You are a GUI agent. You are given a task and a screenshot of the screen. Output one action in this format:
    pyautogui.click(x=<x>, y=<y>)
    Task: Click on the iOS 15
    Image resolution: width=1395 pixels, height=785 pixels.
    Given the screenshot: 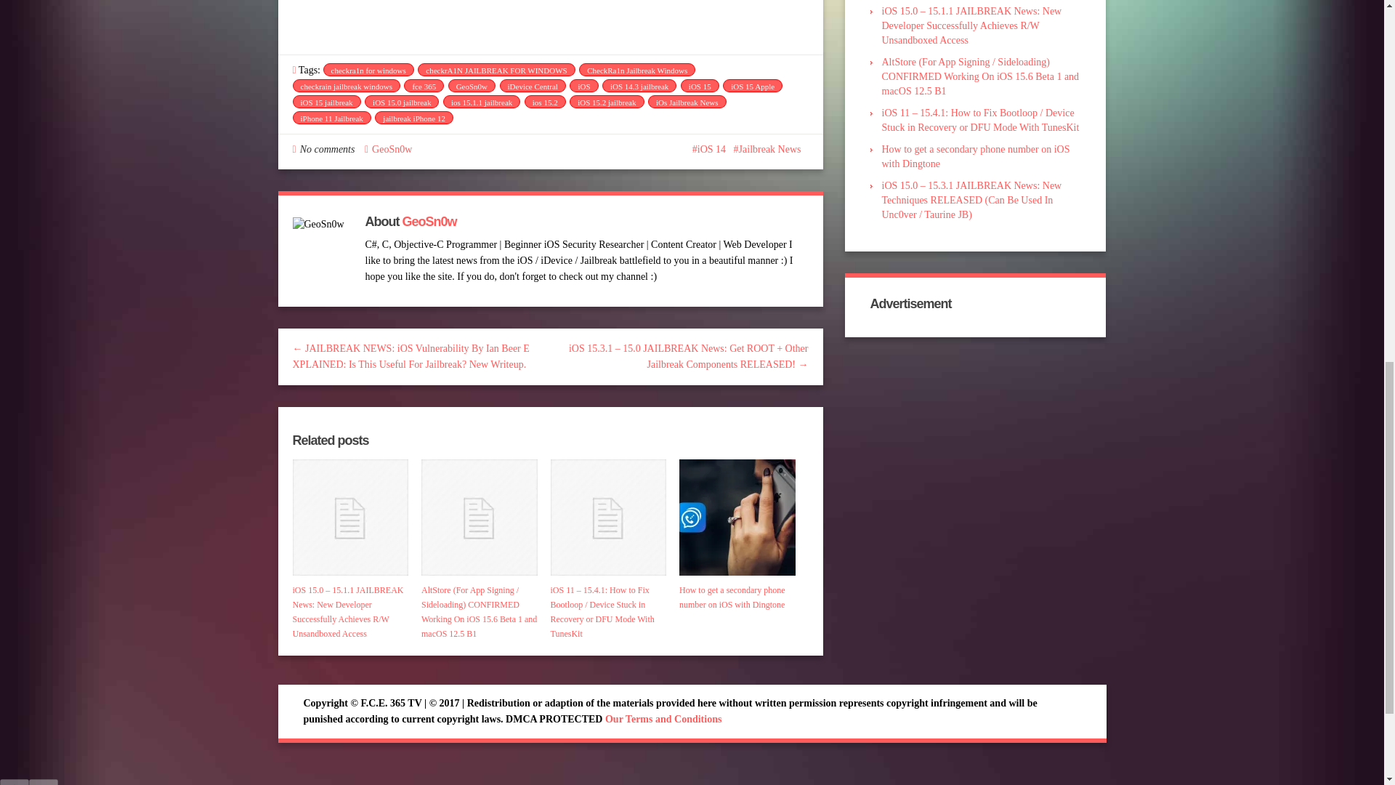 What is the action you would take?
    pyautogui.click(x=700, y=86)
    